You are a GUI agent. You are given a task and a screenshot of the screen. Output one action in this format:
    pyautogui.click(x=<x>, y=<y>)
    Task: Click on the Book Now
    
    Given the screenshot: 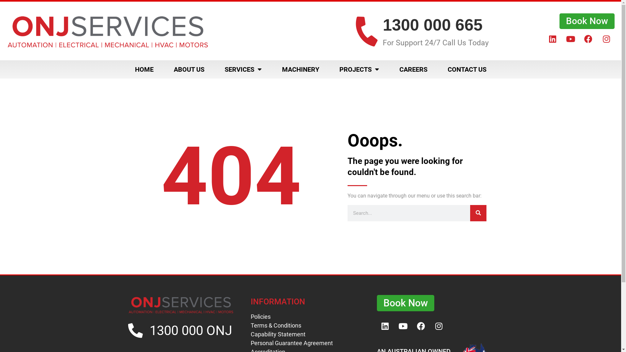 What is the action you would take?
    pyautogui.click(x=406, y=303)
    